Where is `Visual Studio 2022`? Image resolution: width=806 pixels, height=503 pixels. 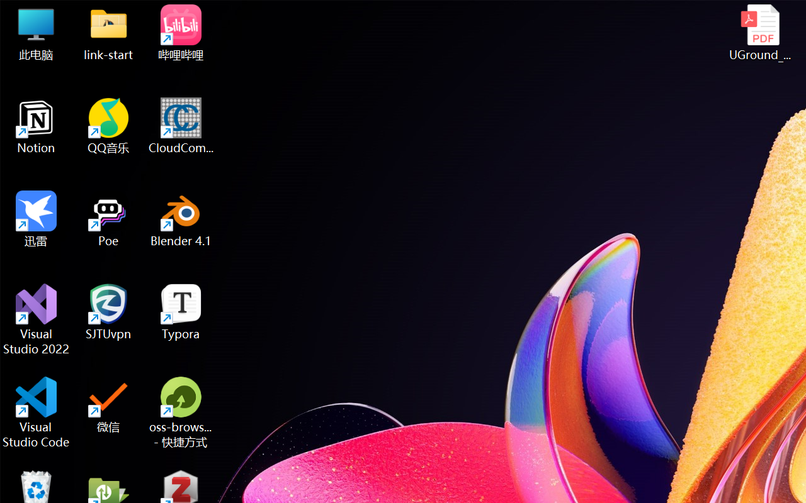
Visual Studio 2022 is located at coordinates (37, 319).